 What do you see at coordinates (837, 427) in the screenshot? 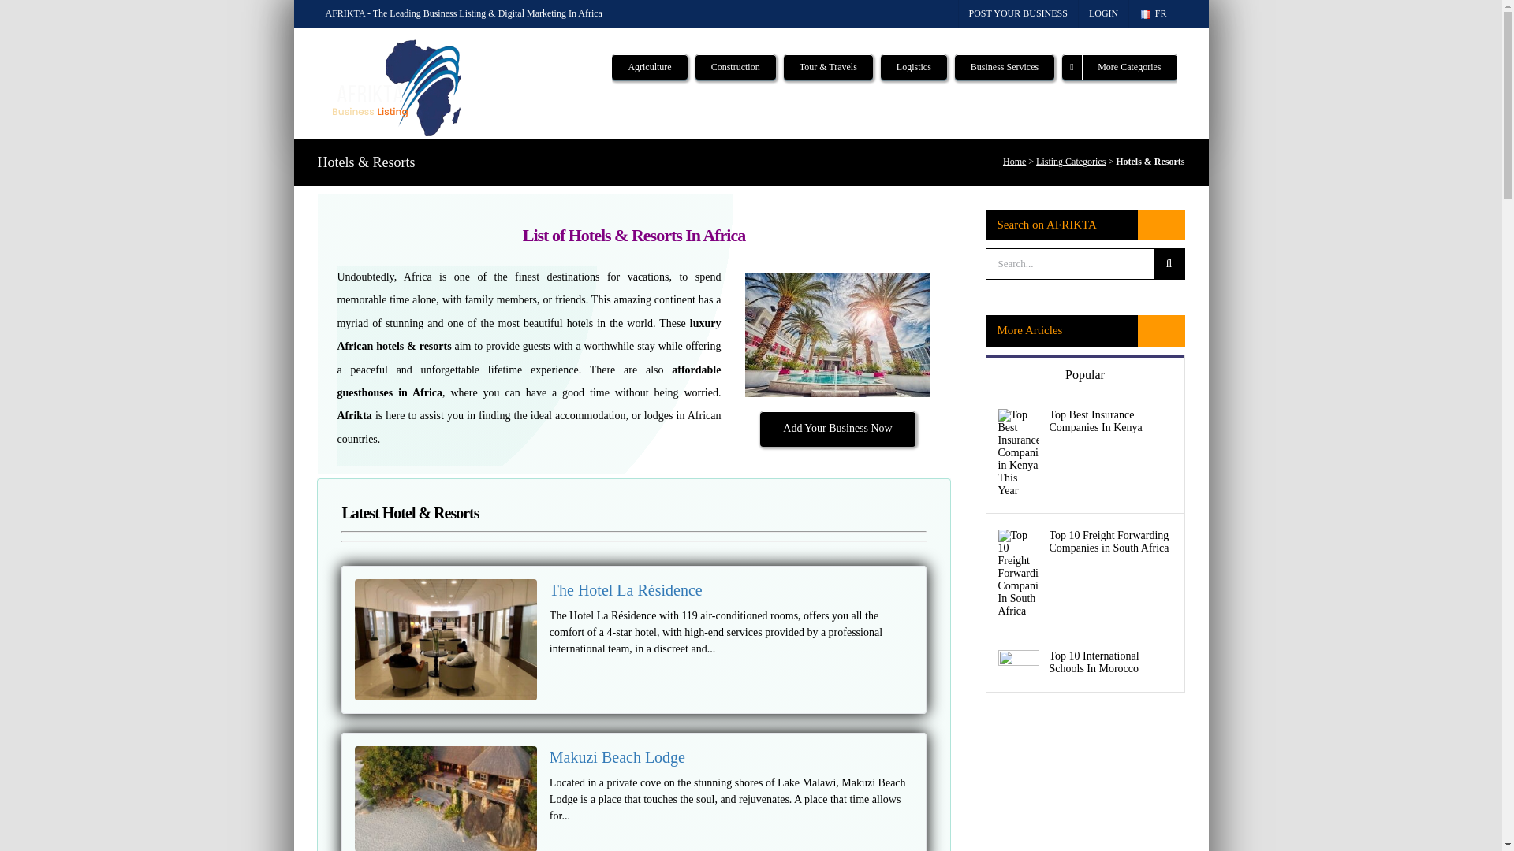
I see `Add Your Business Now` at bounding box center [837, 427].